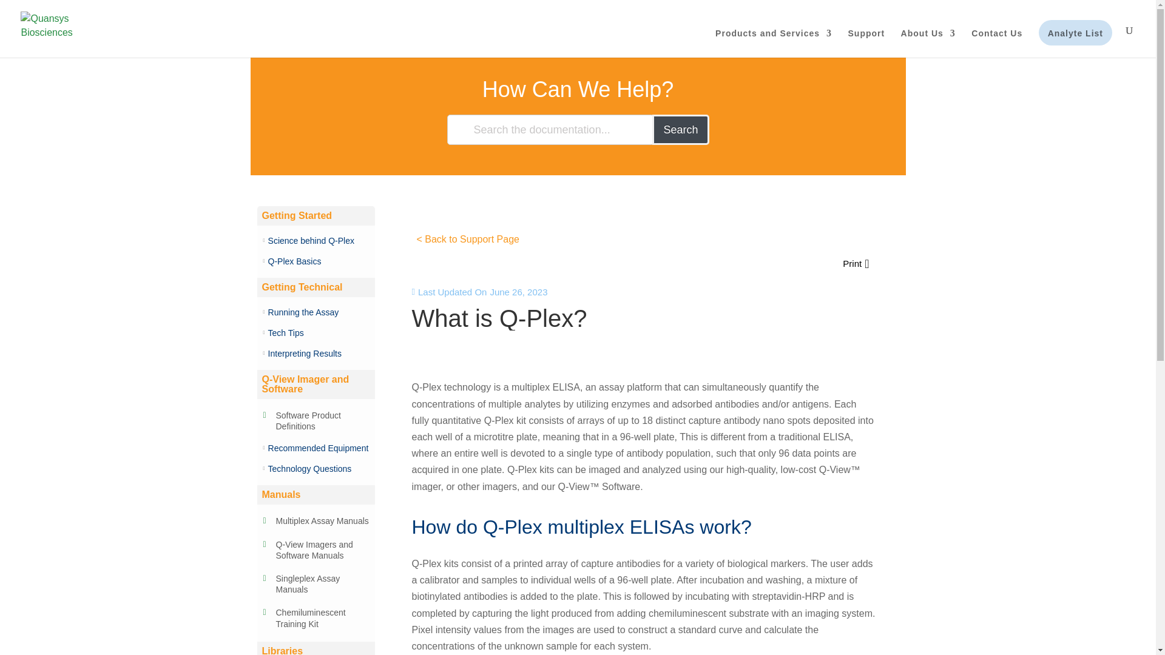 This screenshot has width=1165, height=655. Describe the element at coordinates (773, 43) in the screenshot. I see `Products and Services` at that location.